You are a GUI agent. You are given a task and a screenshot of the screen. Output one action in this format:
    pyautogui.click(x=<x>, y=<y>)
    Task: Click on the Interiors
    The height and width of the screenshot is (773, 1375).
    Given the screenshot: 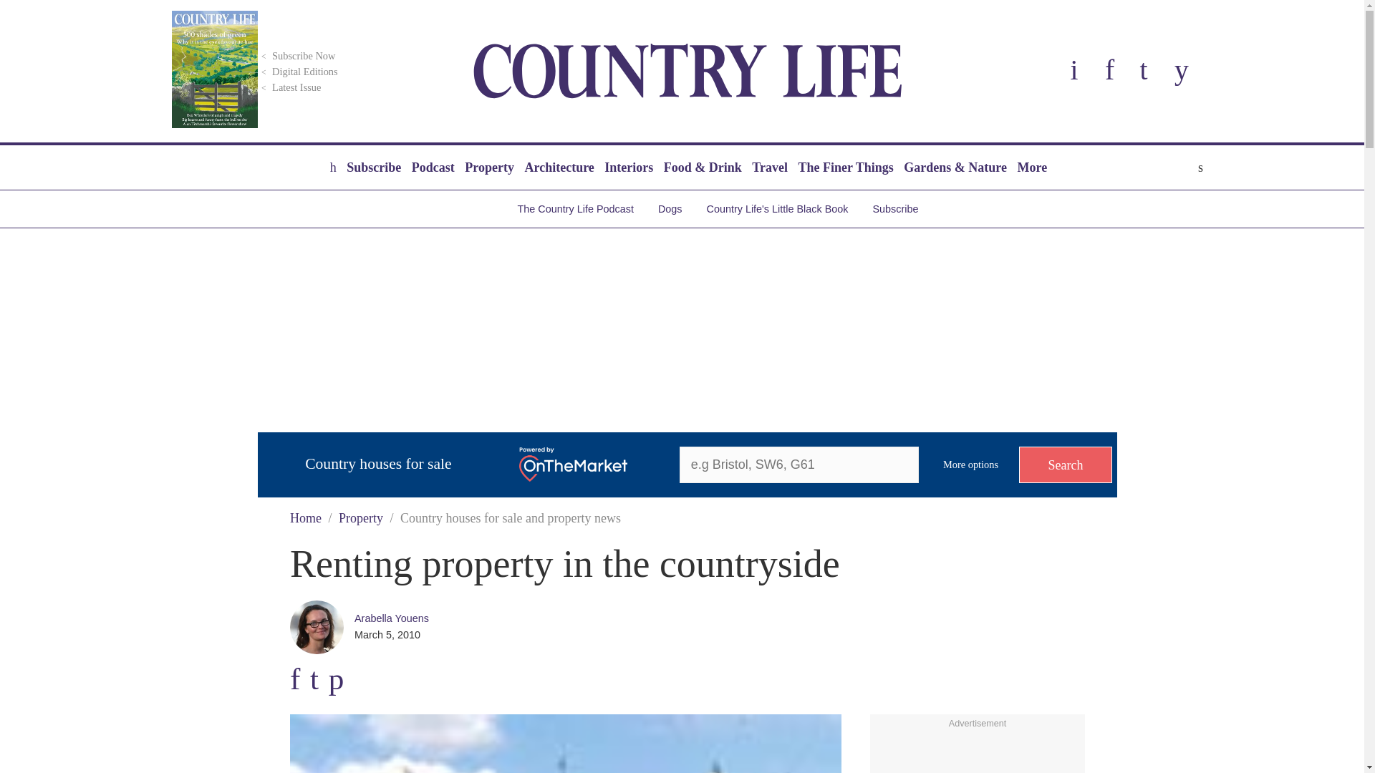 What is the action you would take?
    pyautogui.click(x=629, y=167)
    